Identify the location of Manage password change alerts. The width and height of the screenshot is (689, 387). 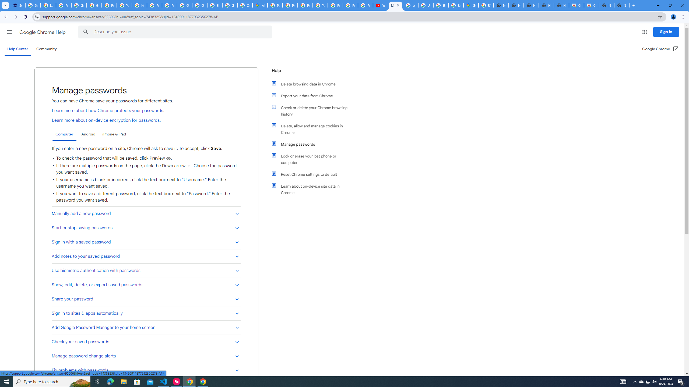
(146, 356).